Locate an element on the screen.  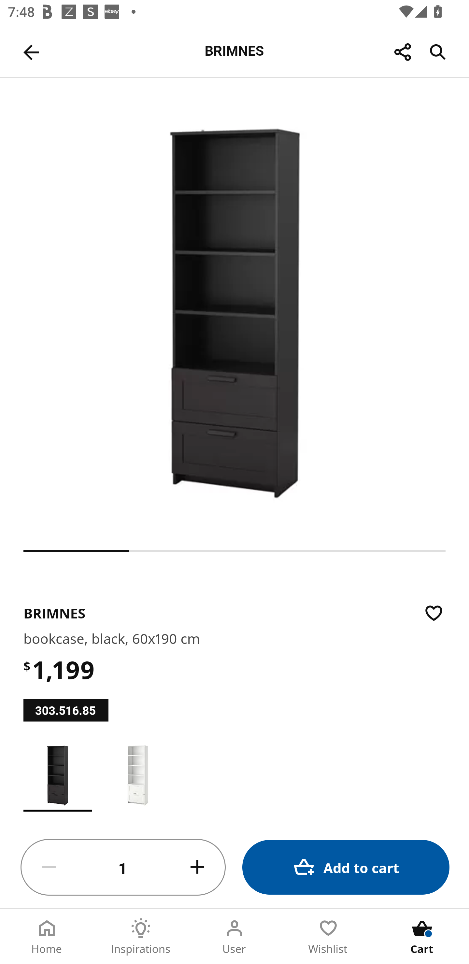
Add to cart is located at coordinates (346, 867).